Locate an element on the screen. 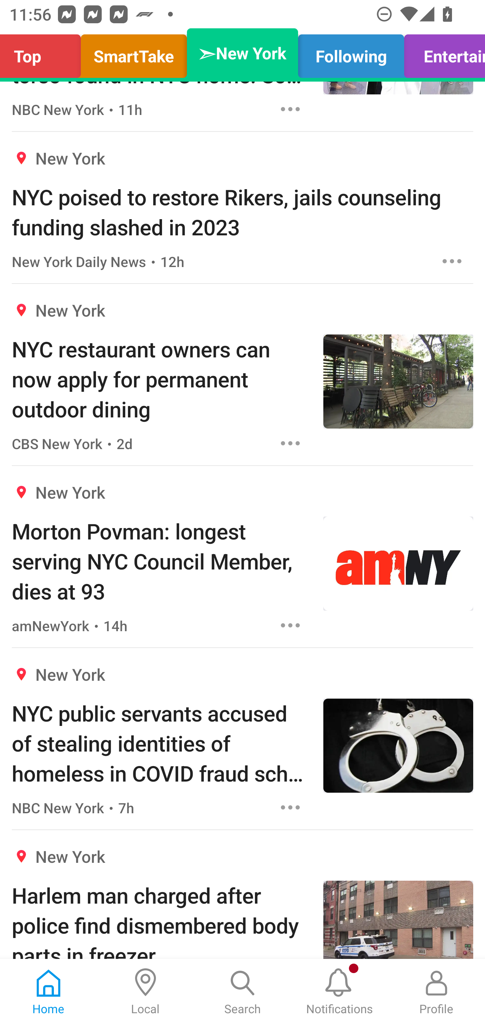 The width and height of the screenshot is (485, 1025). Search is located at coordinates (243, 992).